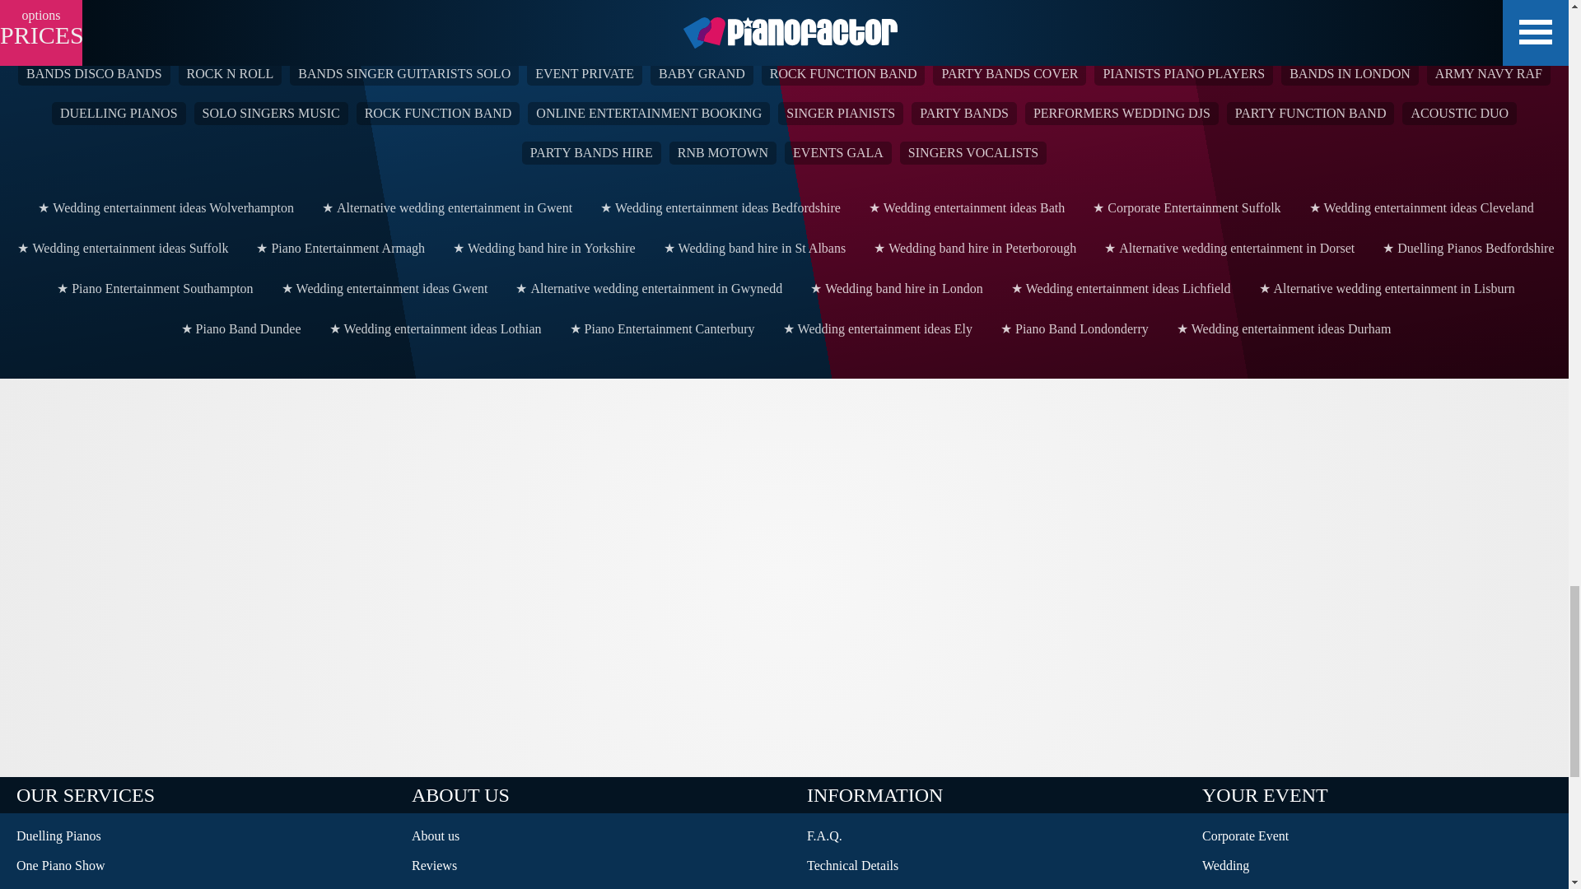  I want to click on Piano Entertainment Armagh, so click(339, 249).